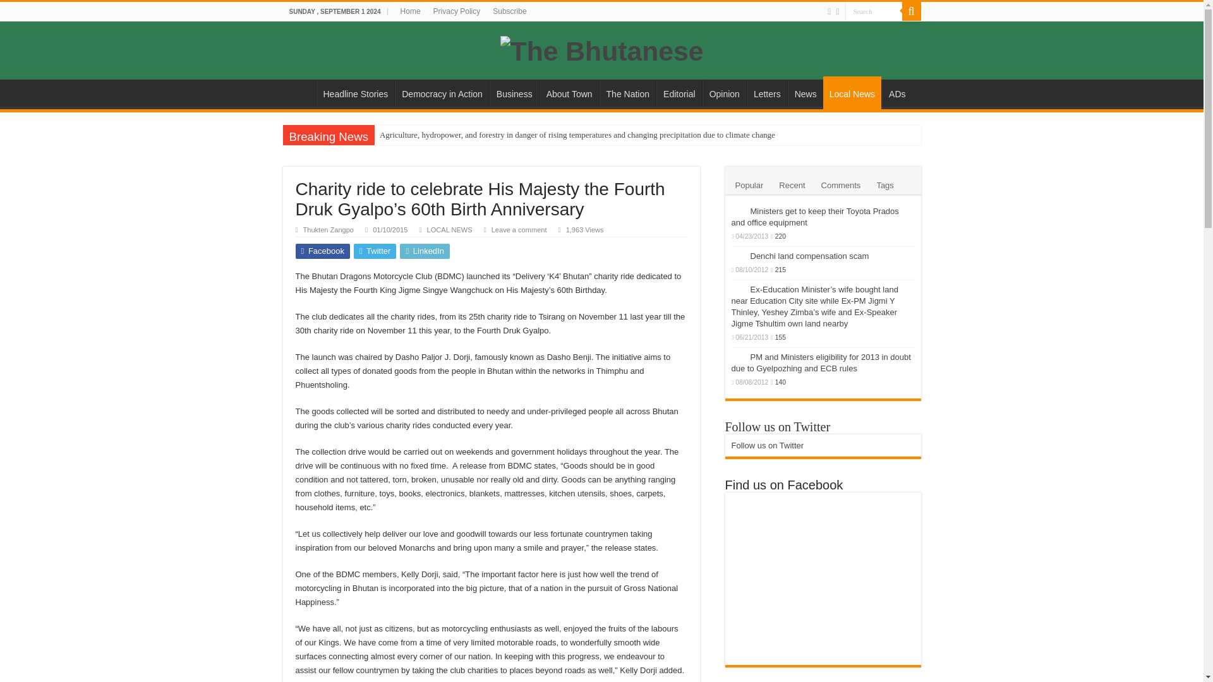 The image size is (1213, 682). Describe the element at coordinates (601, 49) in the screenshot. I see `The Bhutanese` at that location.